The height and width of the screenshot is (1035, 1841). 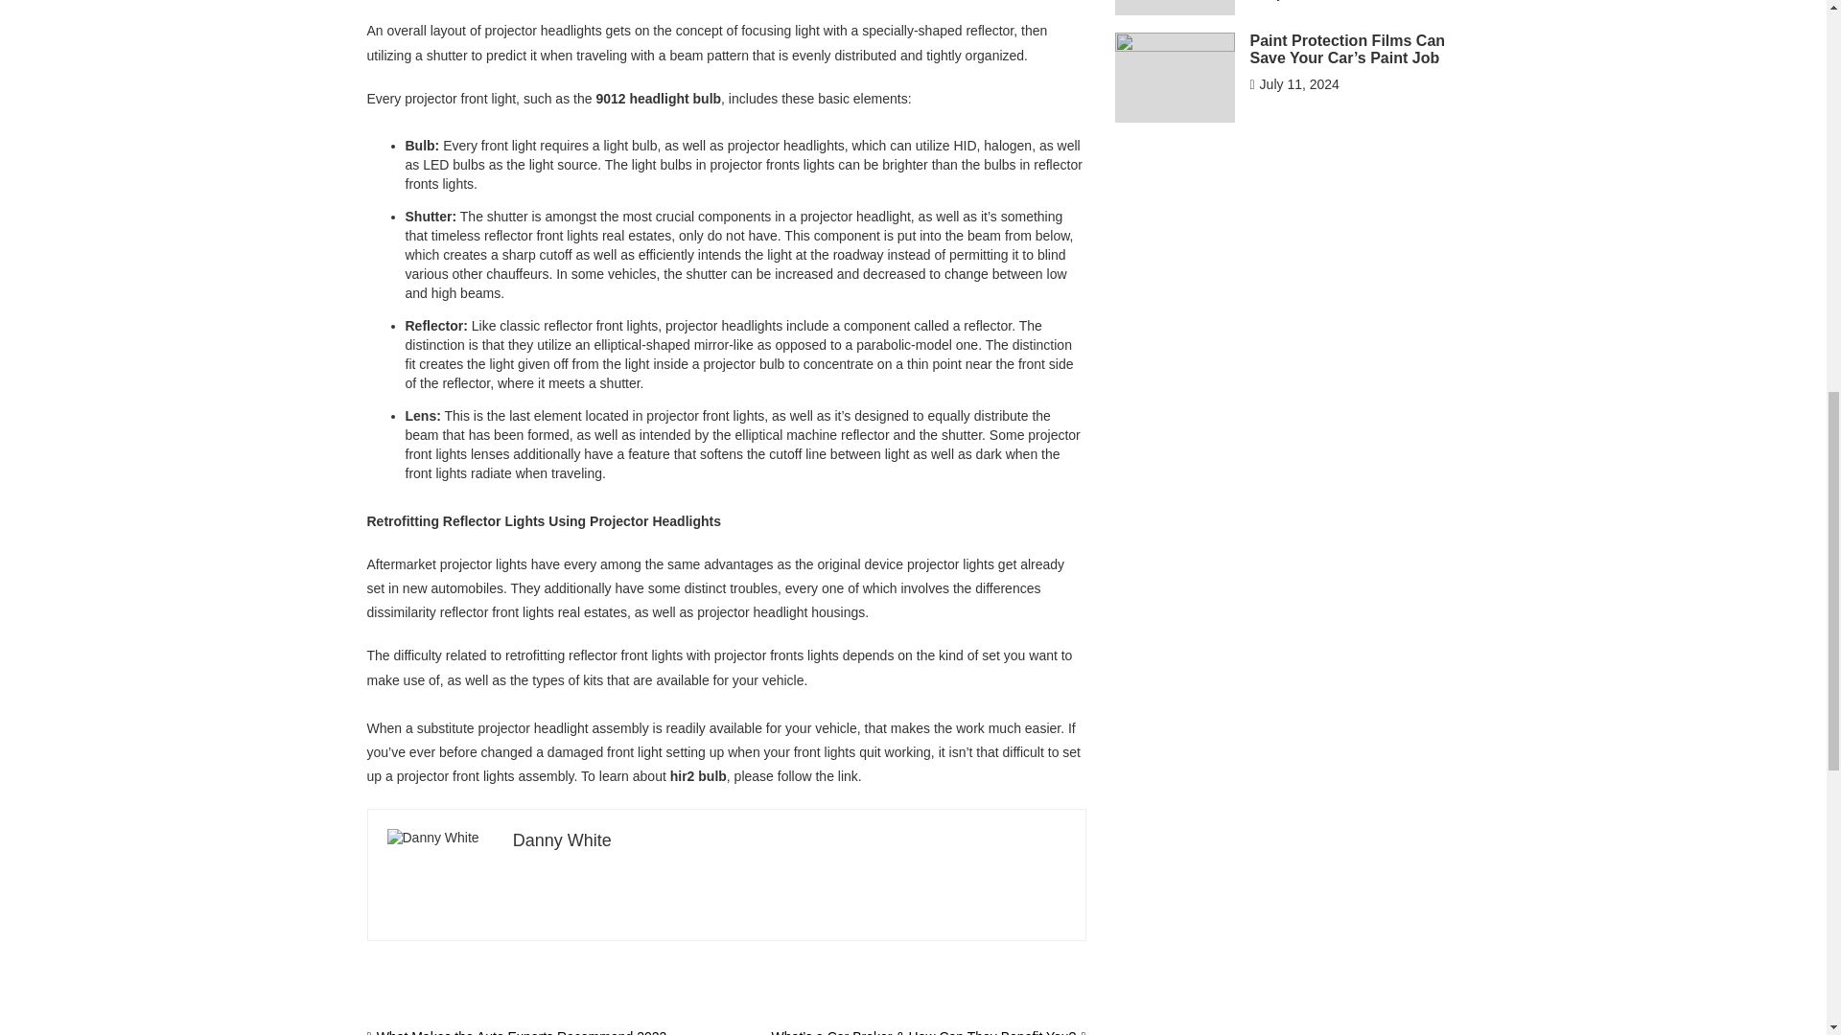 I want to click on Danny White, so click(x=562, y=839).